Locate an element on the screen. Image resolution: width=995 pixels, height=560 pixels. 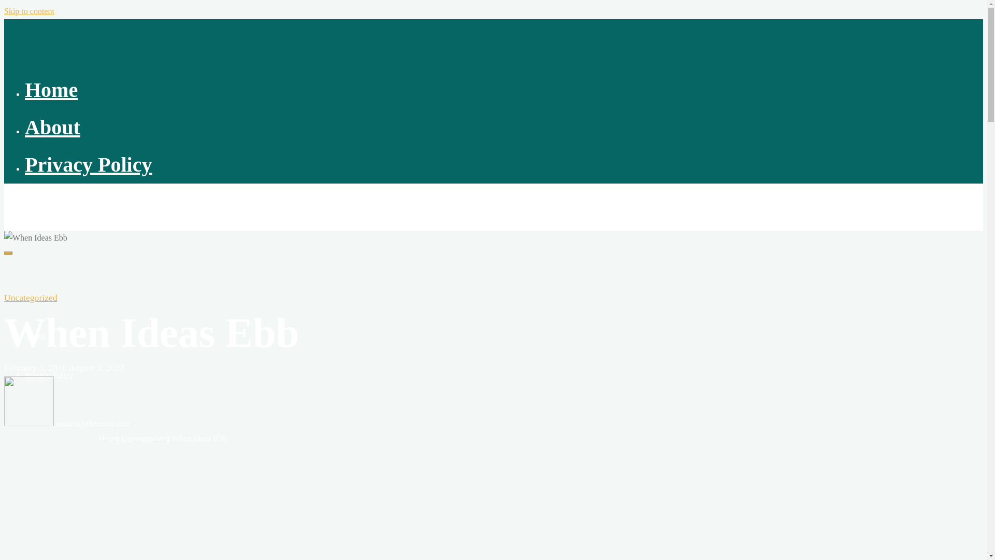
Home is located at coordinates (109, 439).